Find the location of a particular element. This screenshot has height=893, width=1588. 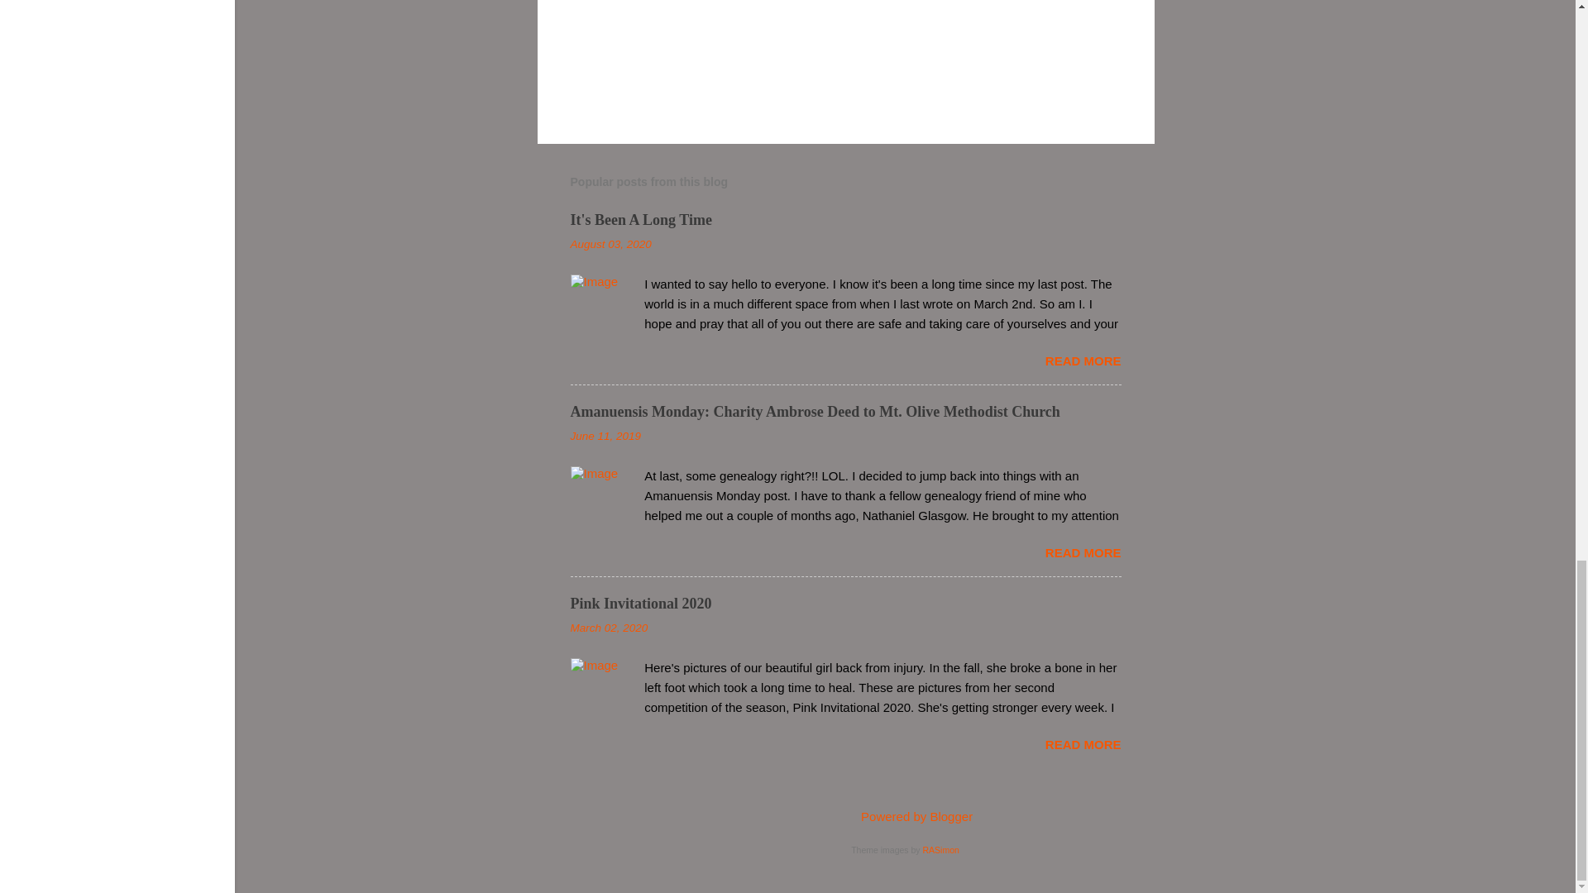

Pink Invitational 2020 is located at coordinates (640, 604).